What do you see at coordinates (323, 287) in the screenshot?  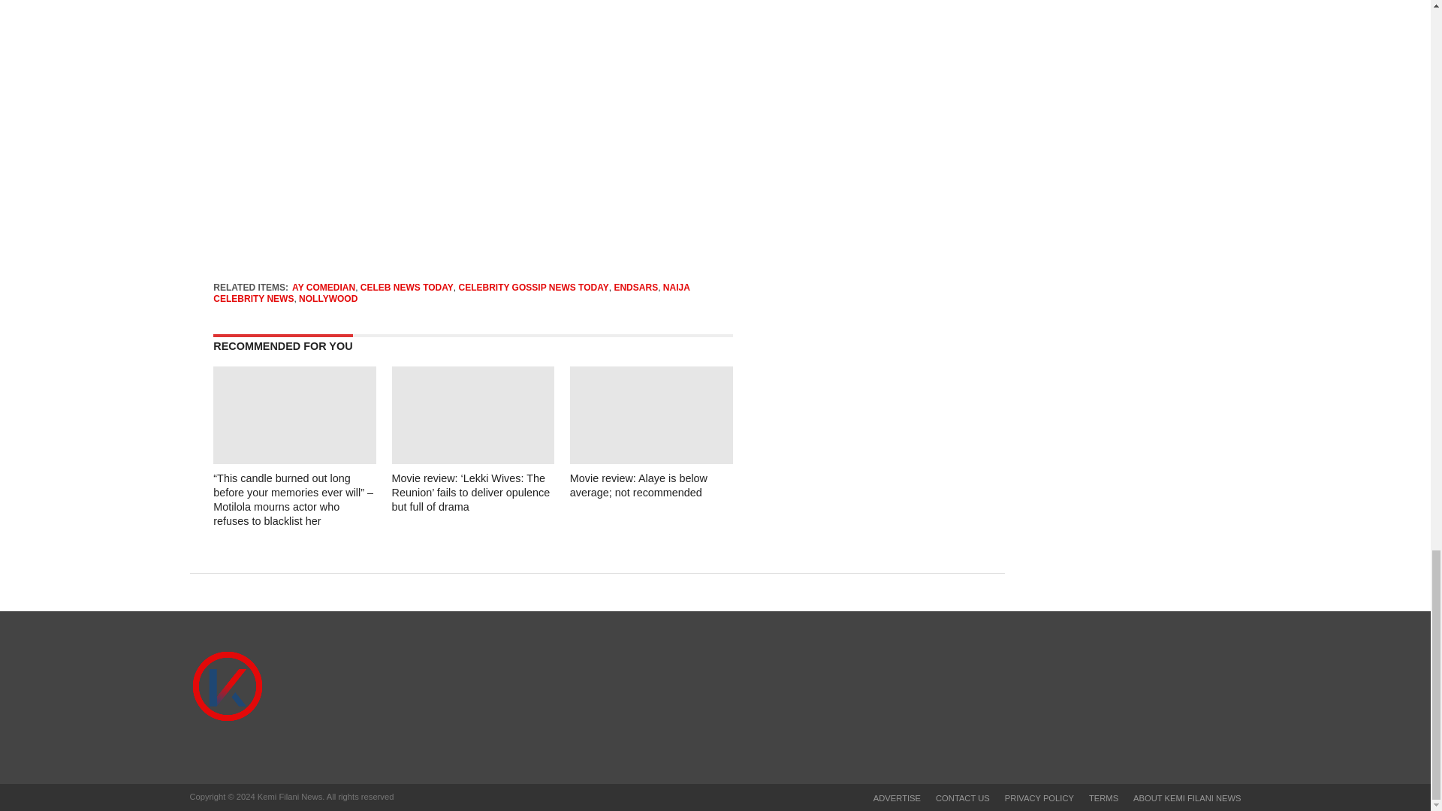 I see `AY COMEDIAN` at bounding box center [323, 287].